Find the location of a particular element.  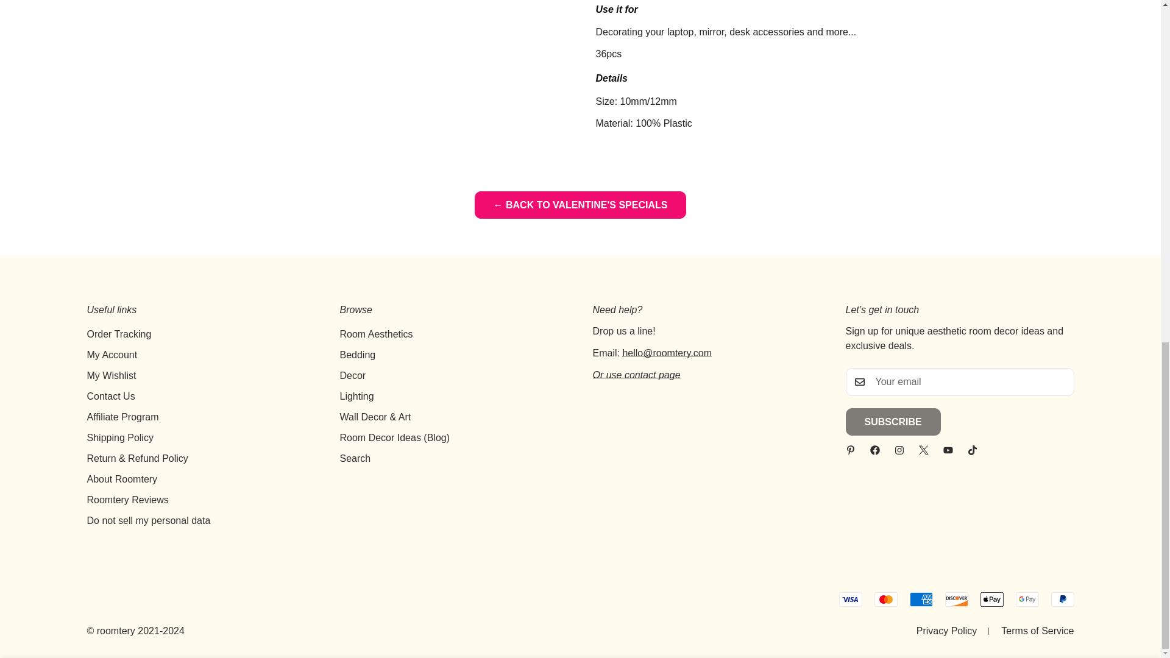

Contact roomtery by email is located at coordinates (667, 353).